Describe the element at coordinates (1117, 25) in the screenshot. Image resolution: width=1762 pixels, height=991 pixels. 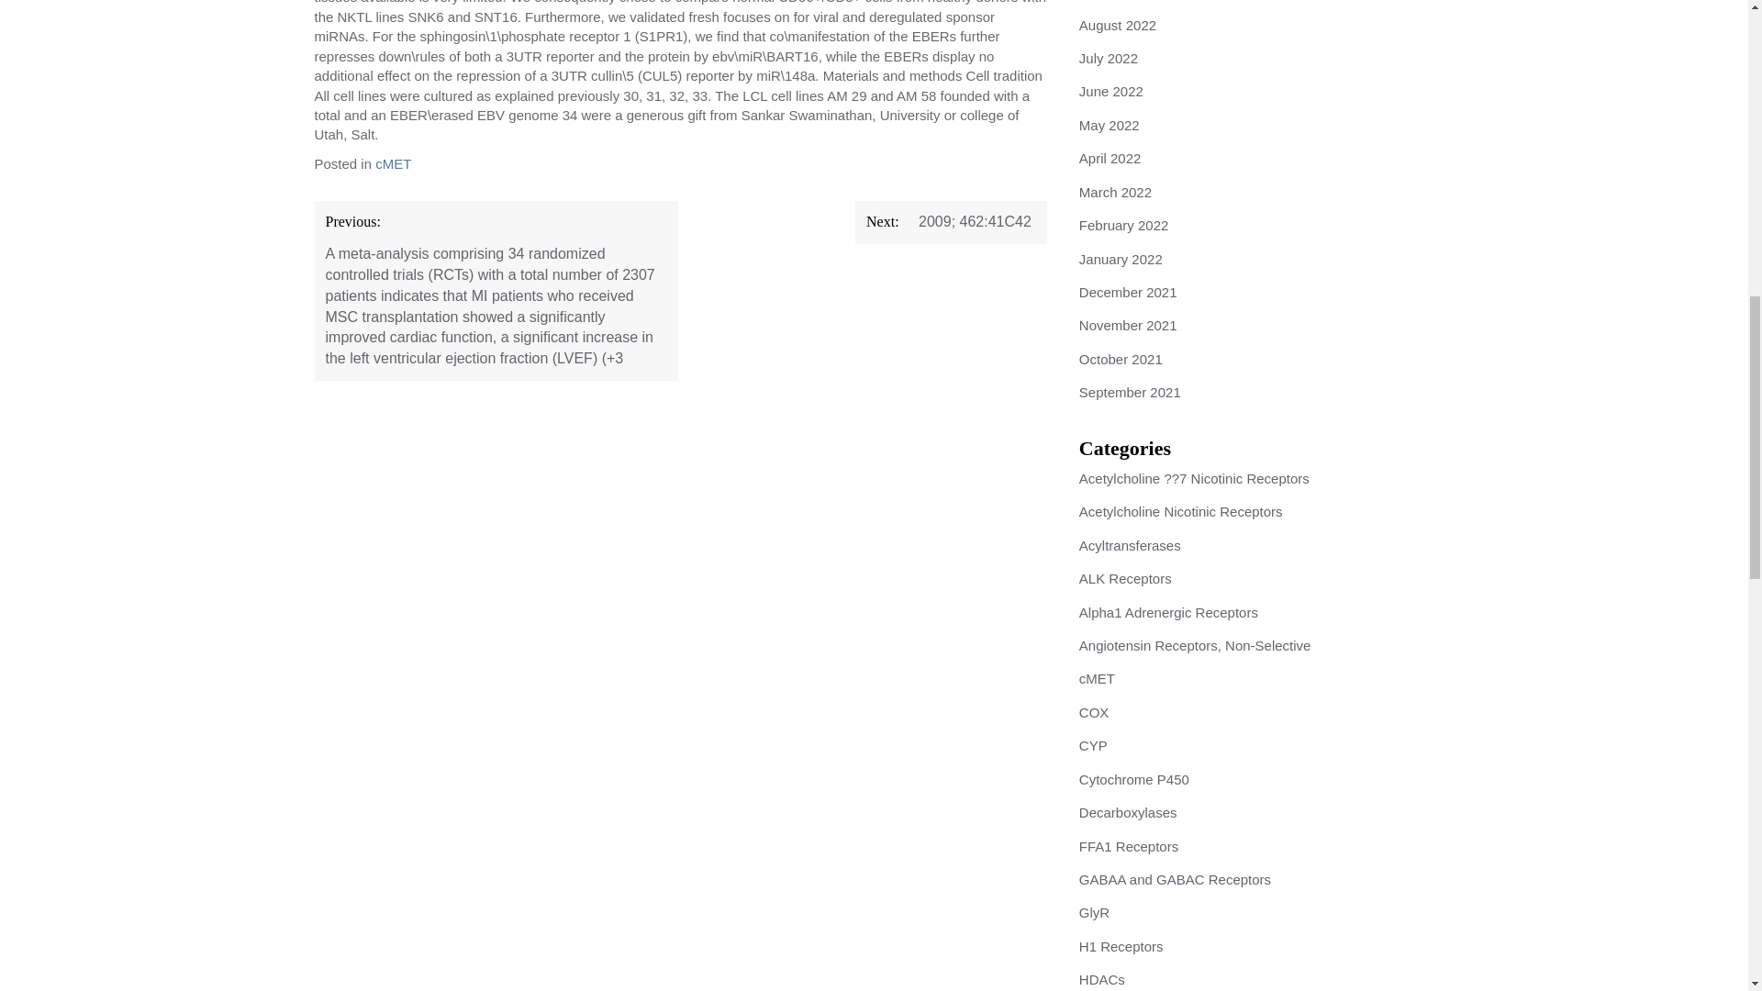
I see `August 2022` at that location.